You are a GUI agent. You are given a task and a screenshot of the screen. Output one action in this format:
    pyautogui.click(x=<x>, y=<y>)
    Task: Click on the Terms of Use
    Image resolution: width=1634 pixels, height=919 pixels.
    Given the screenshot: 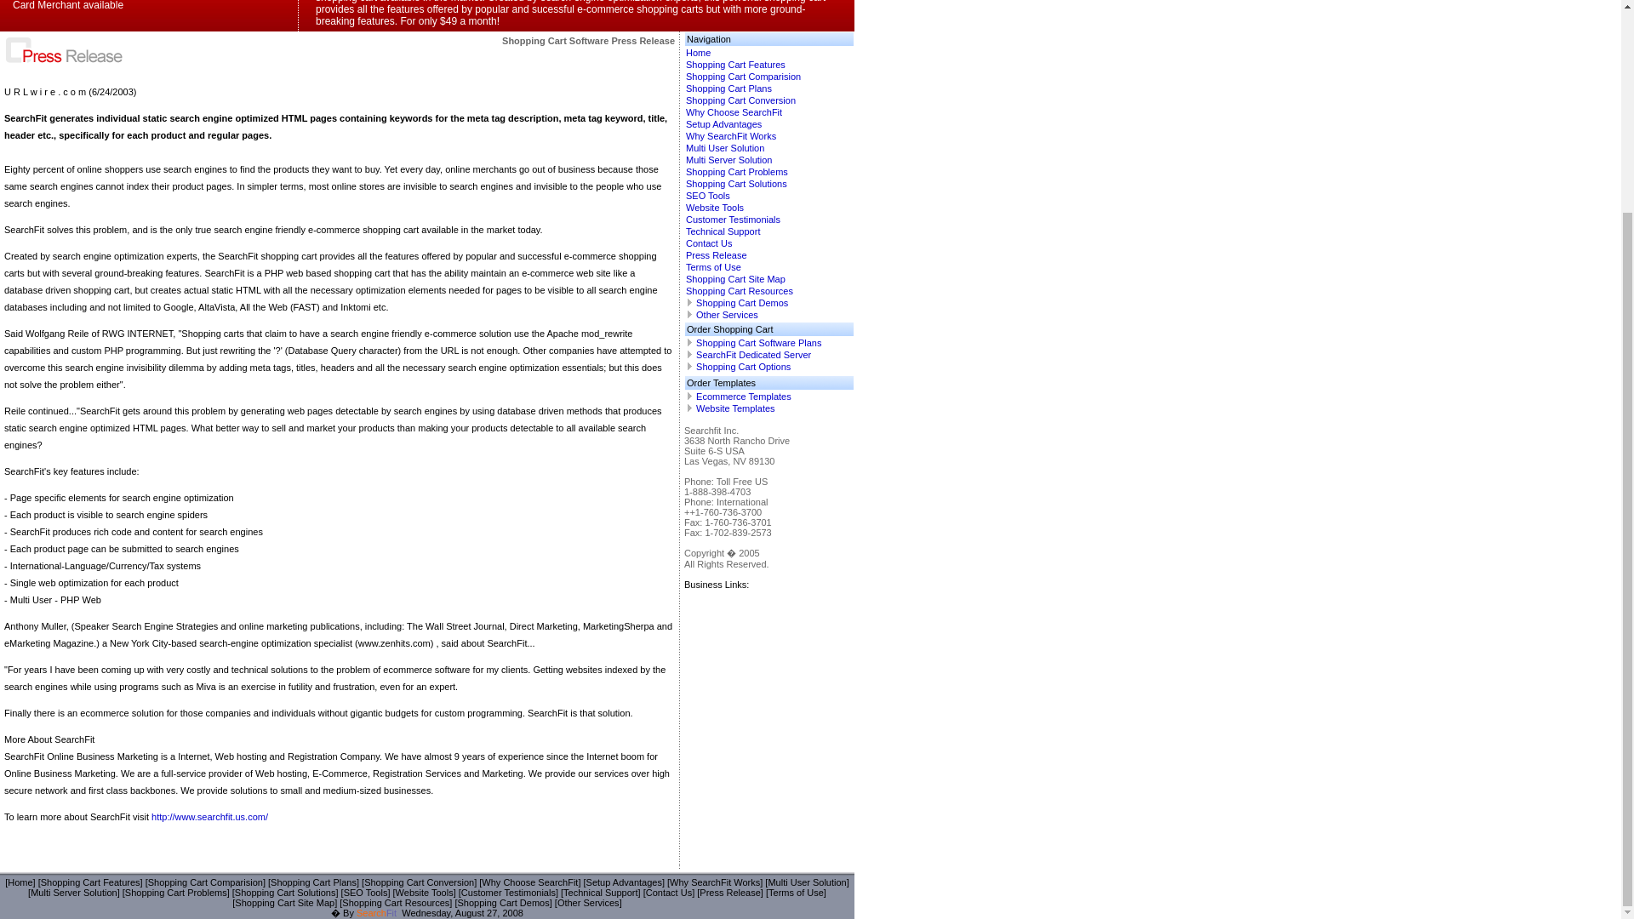 What is the action you would take?
    pyautogui.click(x=713, y=266)
    